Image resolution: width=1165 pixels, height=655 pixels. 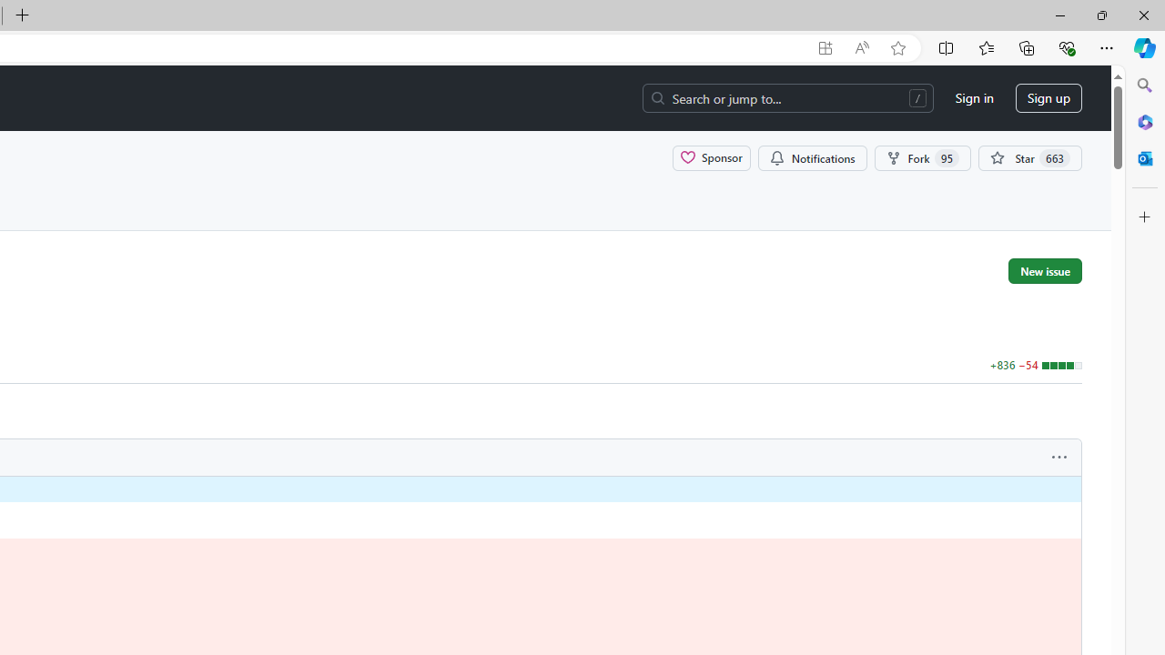 I want to click on You must be signed in to star a repository, so click(x=1030, y=157).